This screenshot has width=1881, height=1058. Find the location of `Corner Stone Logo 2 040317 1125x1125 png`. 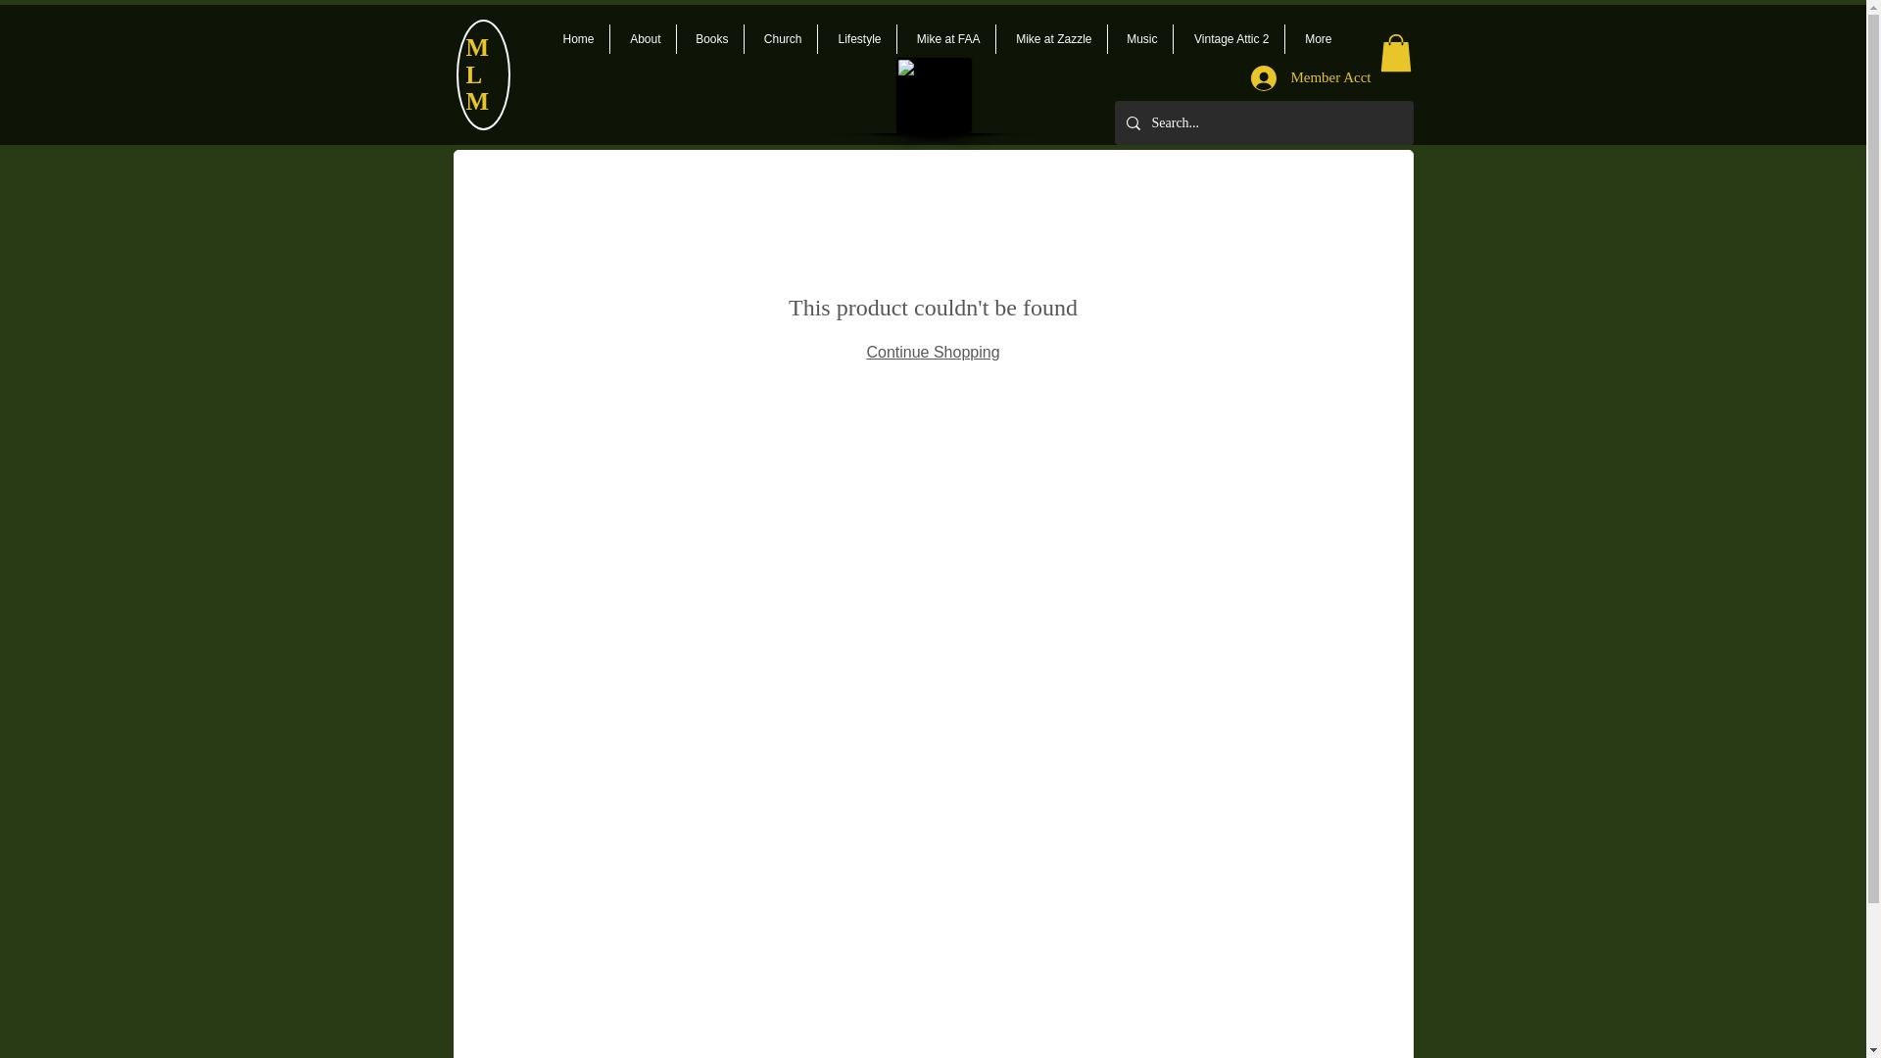

Corner Stone Logo 2 040317 1125x1125 png is located at coordinates (933, 96).